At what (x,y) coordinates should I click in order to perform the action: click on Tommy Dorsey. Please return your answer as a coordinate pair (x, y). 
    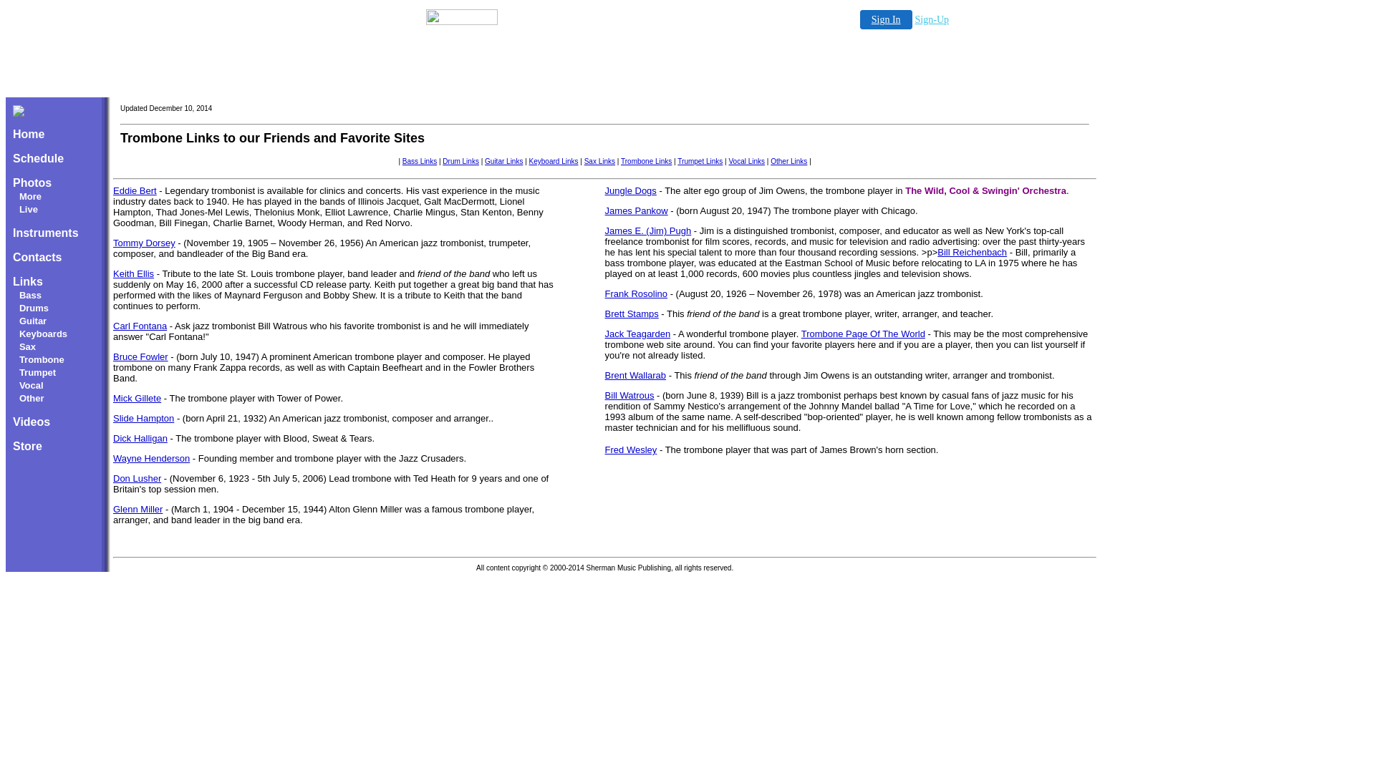
    Looking at the image, I should click on (144, 243).